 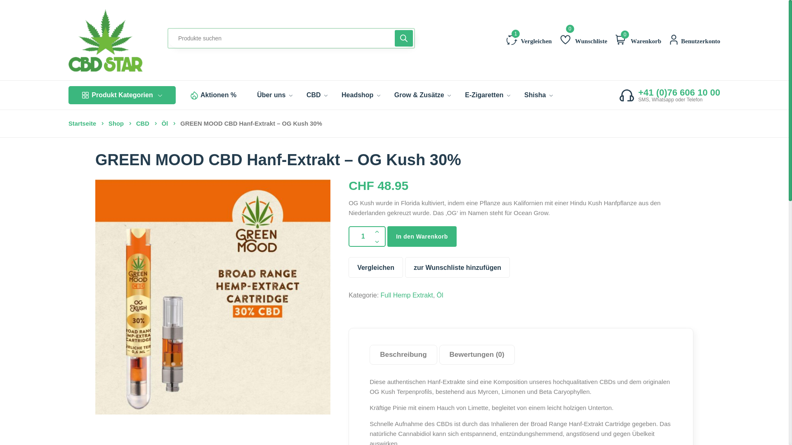 What do you see at coordinates (219, 95) in the screenshot?
I see `Aktionen %` at bounding box center [219, 95].